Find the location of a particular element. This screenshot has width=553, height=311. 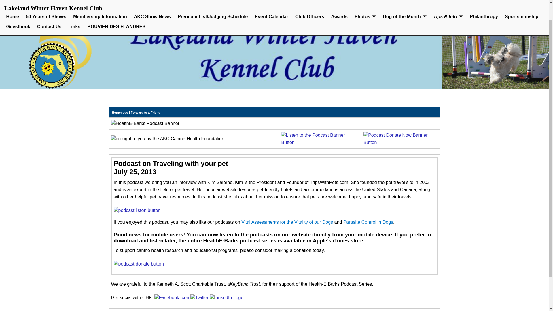

Homepage is located at coordinates (120, 112).